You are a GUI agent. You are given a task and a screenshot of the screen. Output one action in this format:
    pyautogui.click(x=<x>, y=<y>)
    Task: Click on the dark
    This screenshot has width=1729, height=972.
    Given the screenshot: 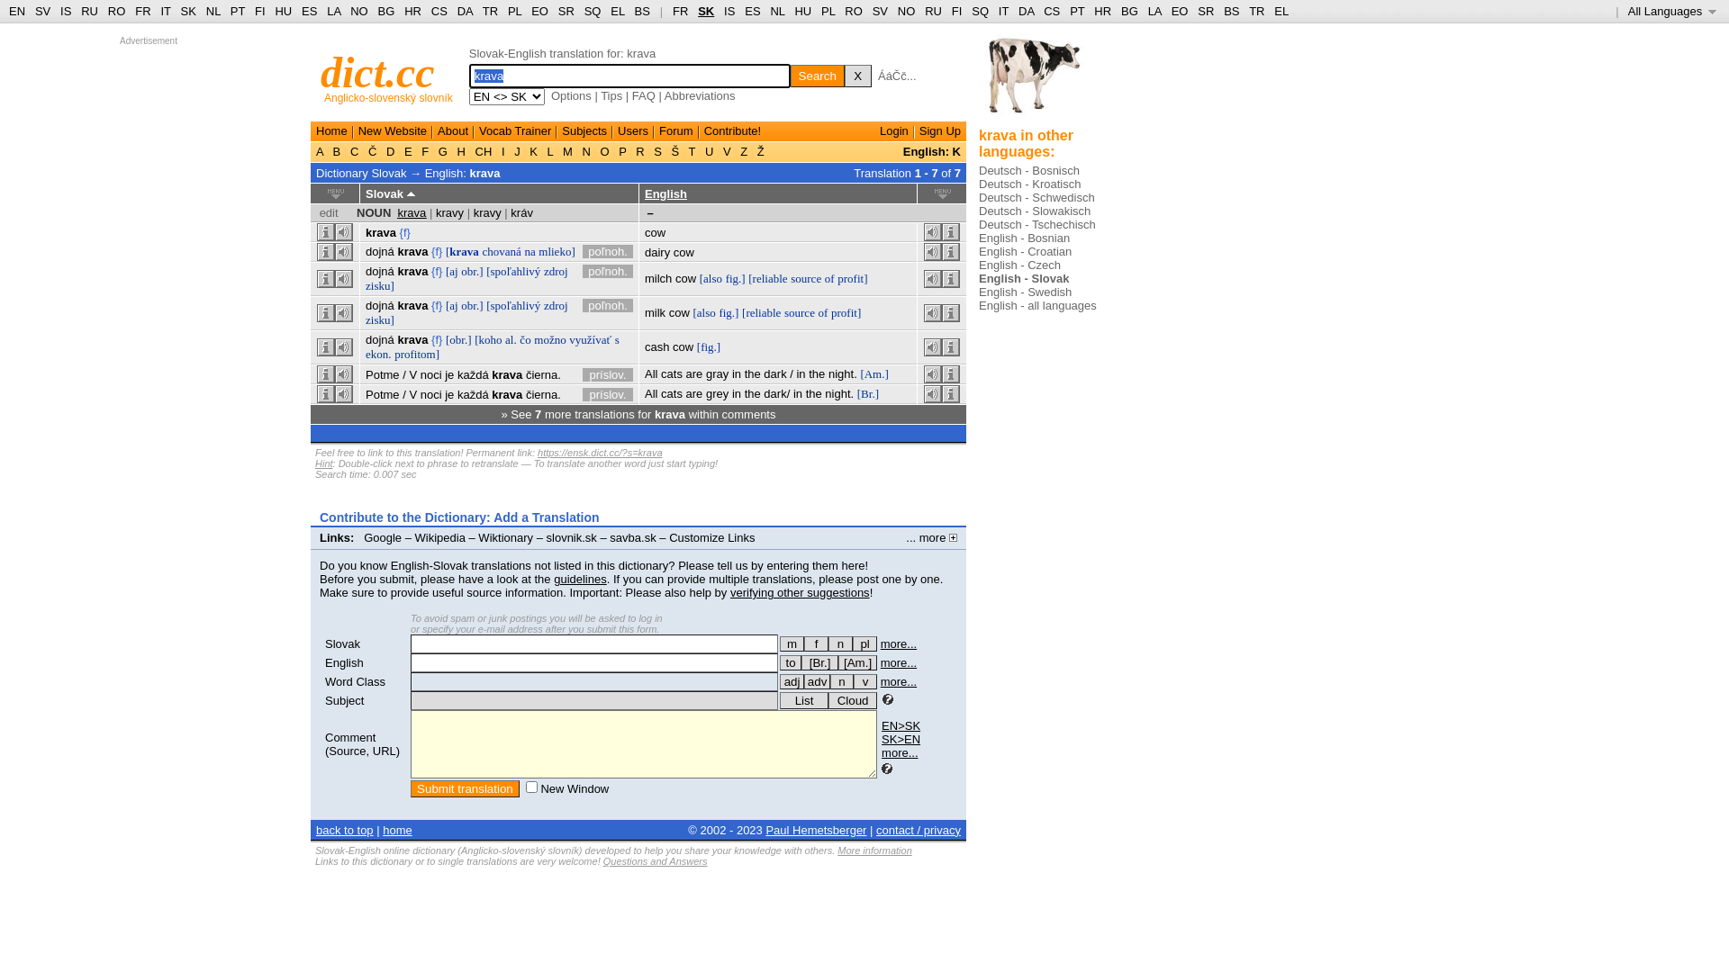 What is the action you would take?
    pyautogui.click(x=774, y=374)
    